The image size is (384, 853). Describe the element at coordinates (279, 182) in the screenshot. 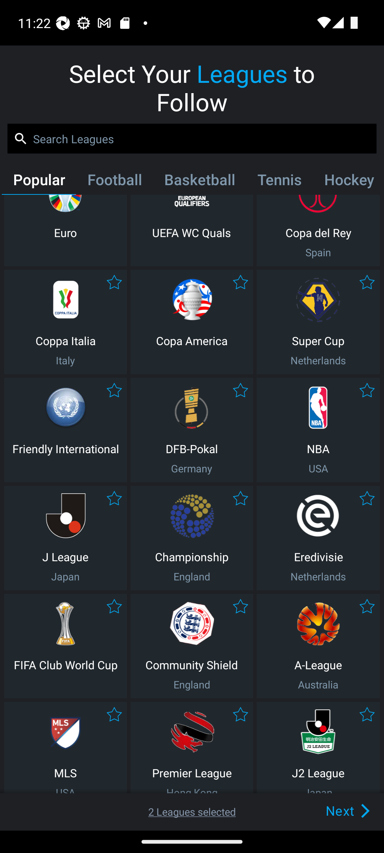

I see `Tennis` at that location.